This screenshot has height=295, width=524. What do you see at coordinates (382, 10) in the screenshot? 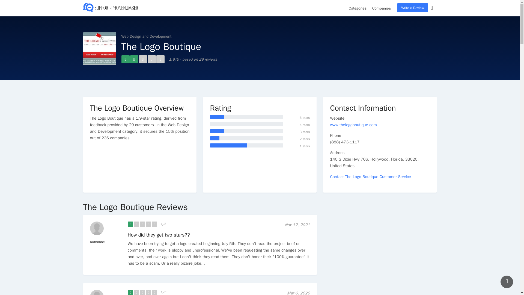
I see `Companies` at bounding box center [382, 10].